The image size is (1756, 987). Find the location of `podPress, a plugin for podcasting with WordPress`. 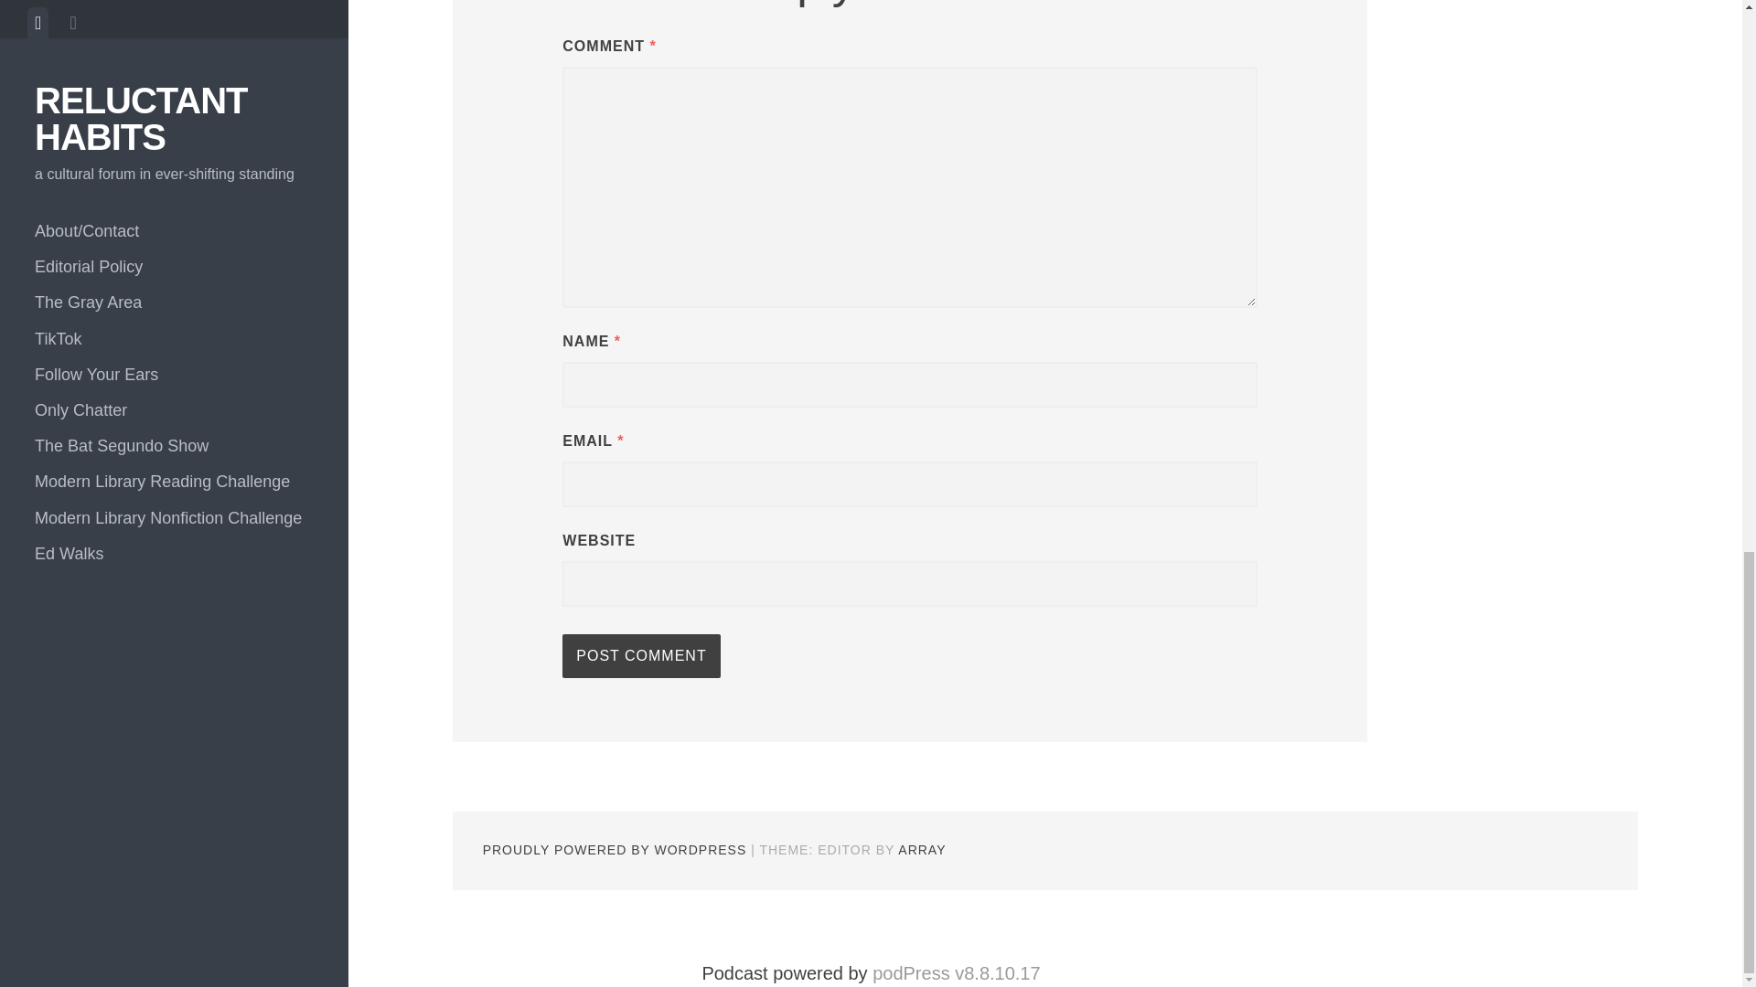

podPress, a plugin for podcasting with WordPress is located at coordinates (956, 972).